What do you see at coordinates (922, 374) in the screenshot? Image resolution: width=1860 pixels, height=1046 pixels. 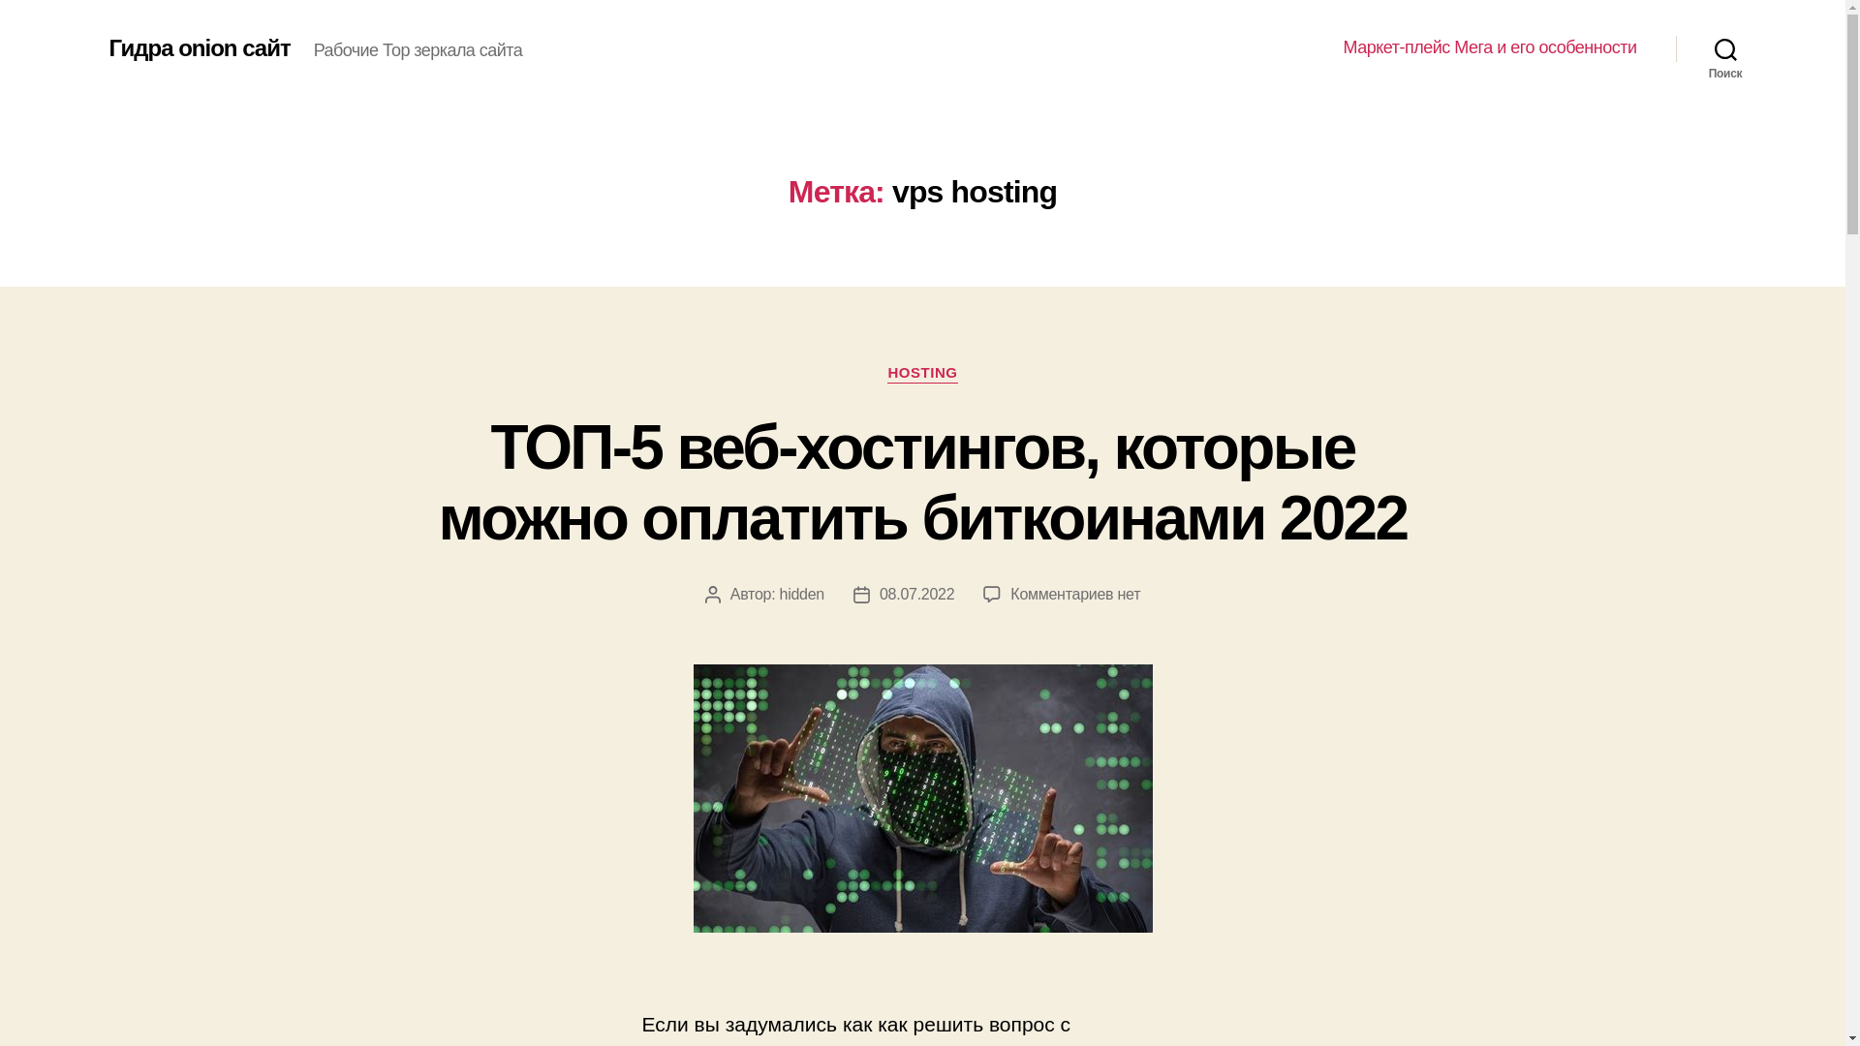 I see `HOSTING` at bounding box center [922, 374].